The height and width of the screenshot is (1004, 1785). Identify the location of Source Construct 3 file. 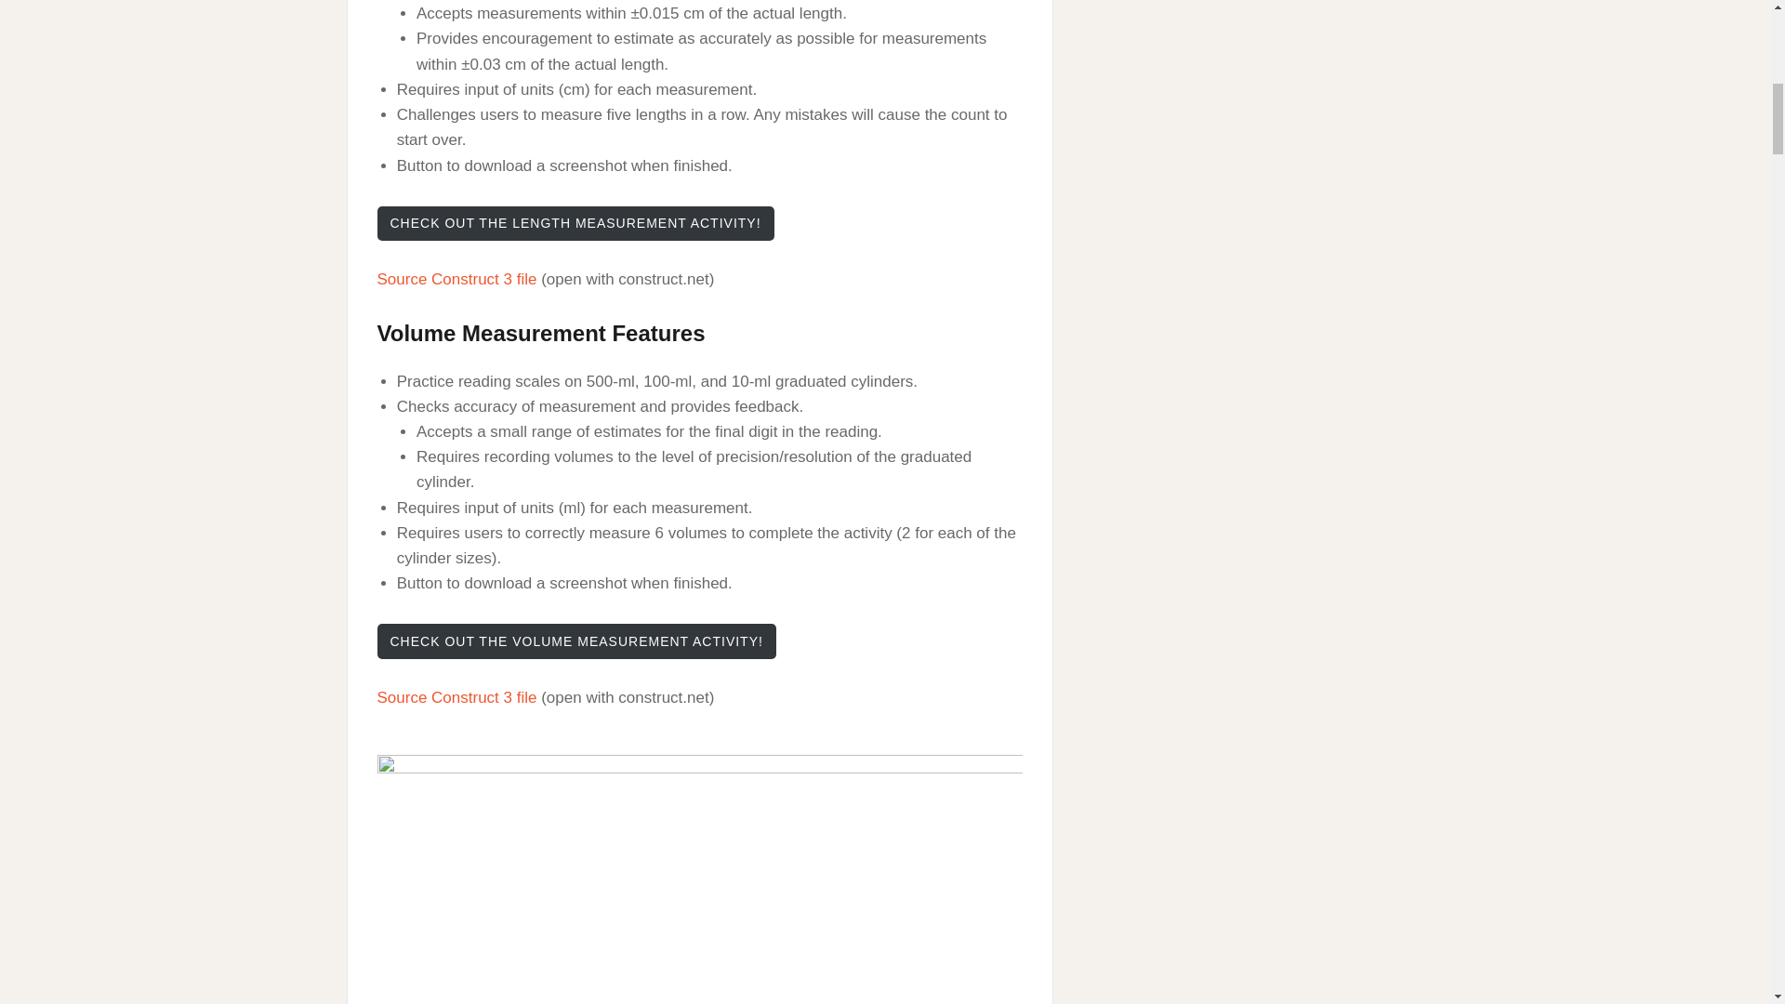
(456, 697).